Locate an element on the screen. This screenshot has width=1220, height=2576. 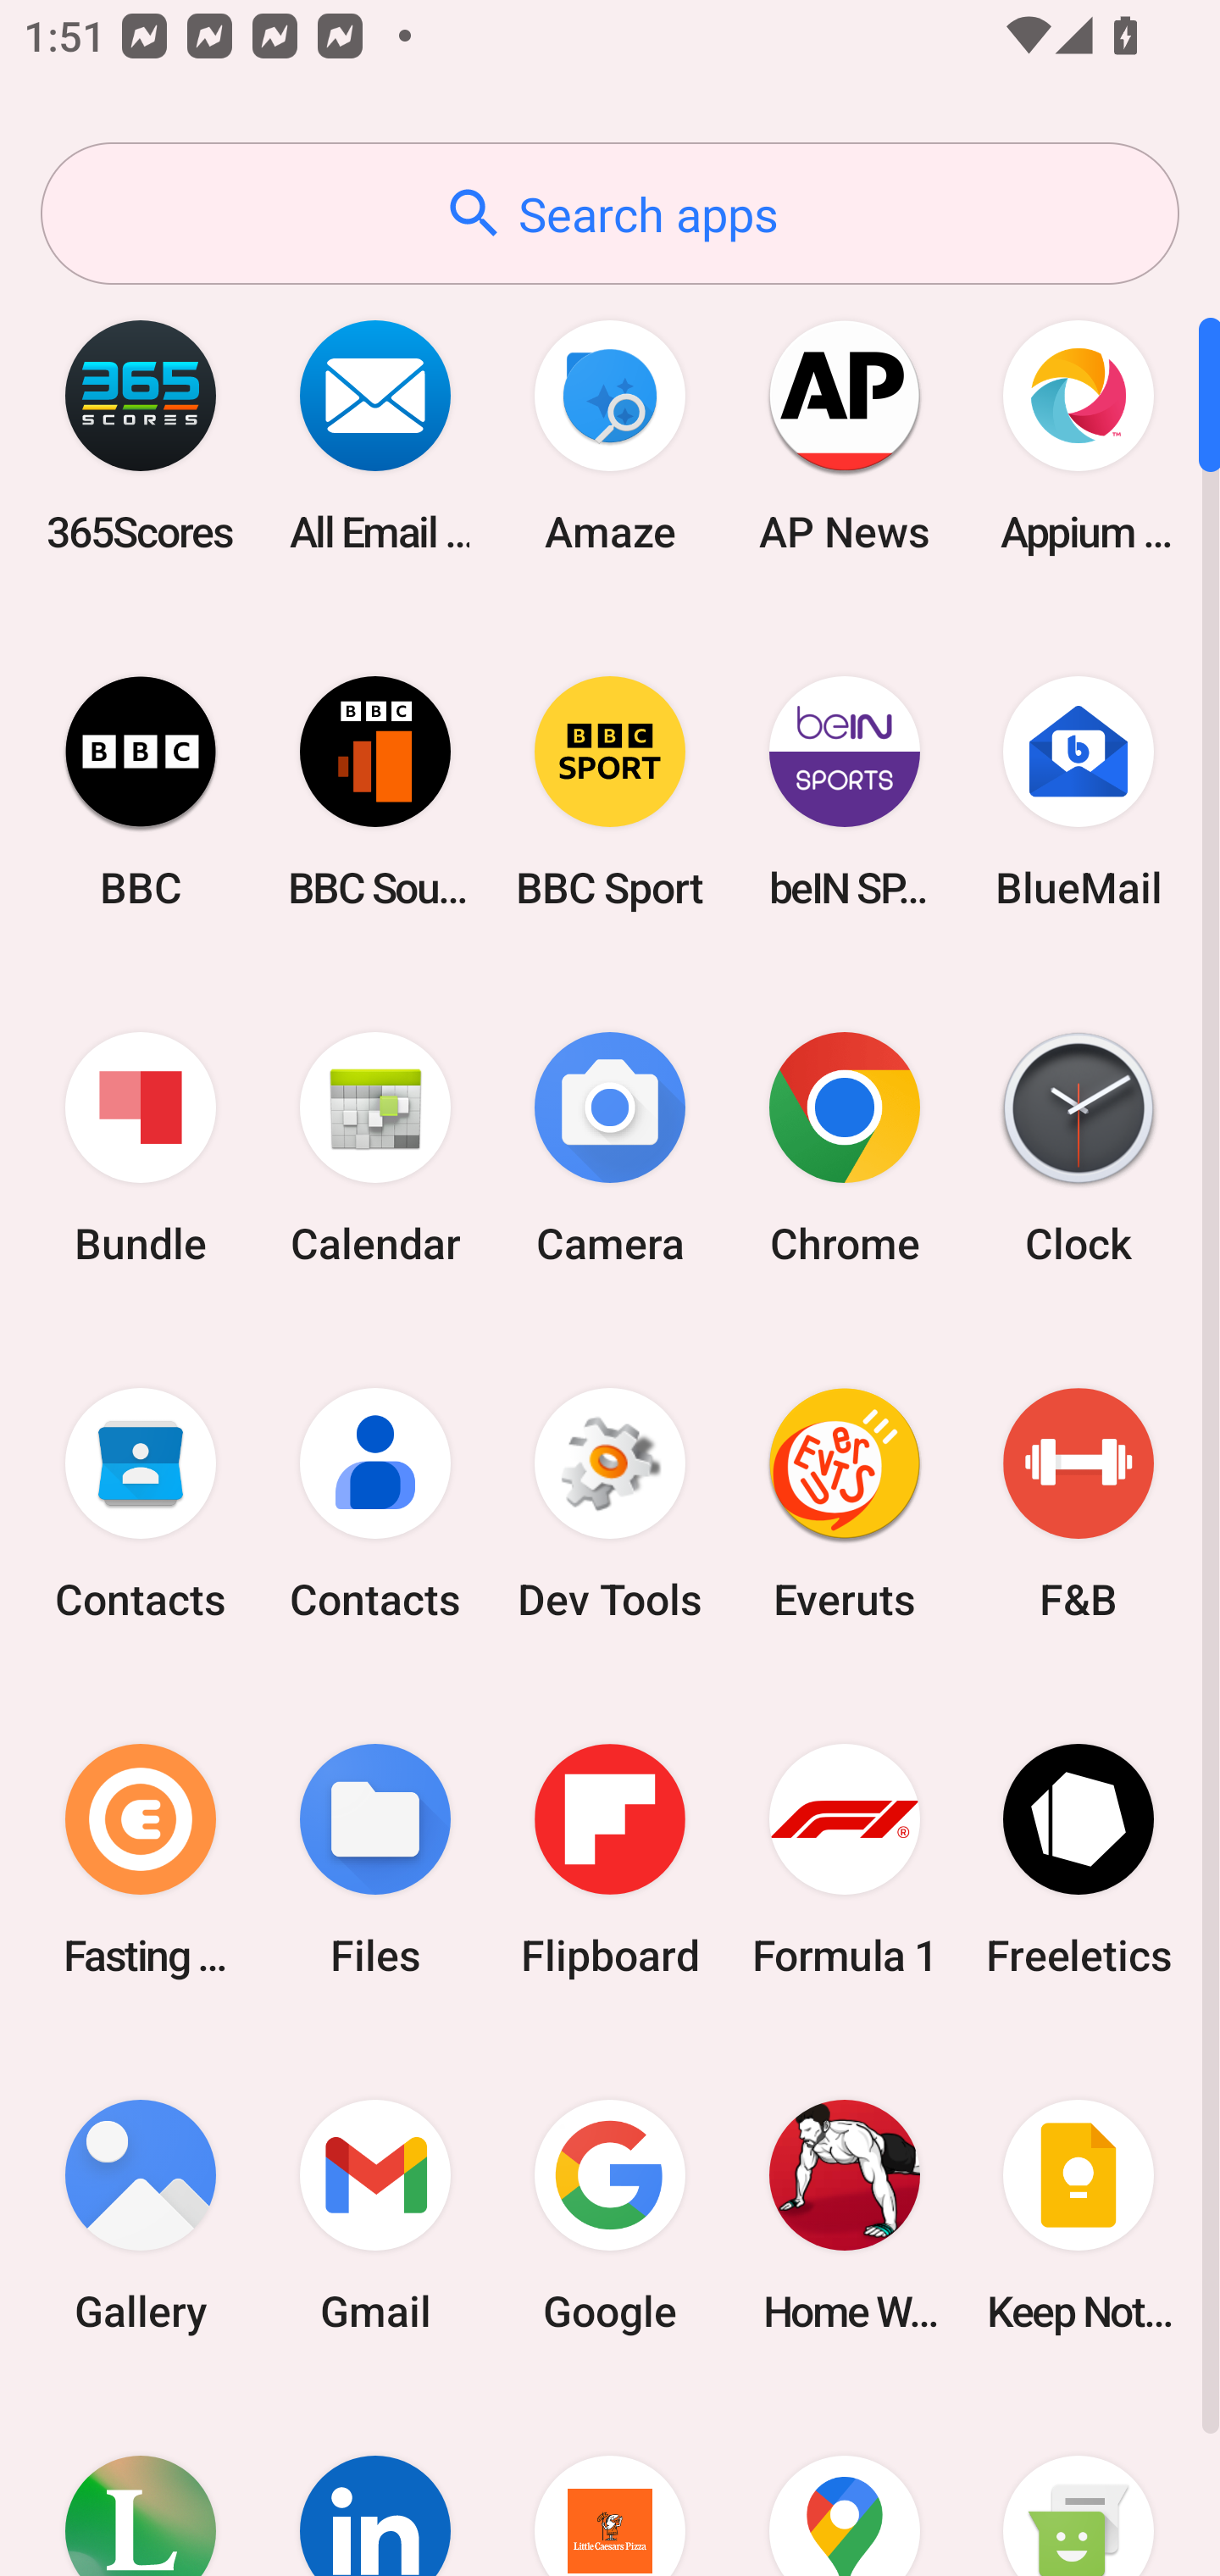
Fasting Coach is located at coordinates (141, 1859).